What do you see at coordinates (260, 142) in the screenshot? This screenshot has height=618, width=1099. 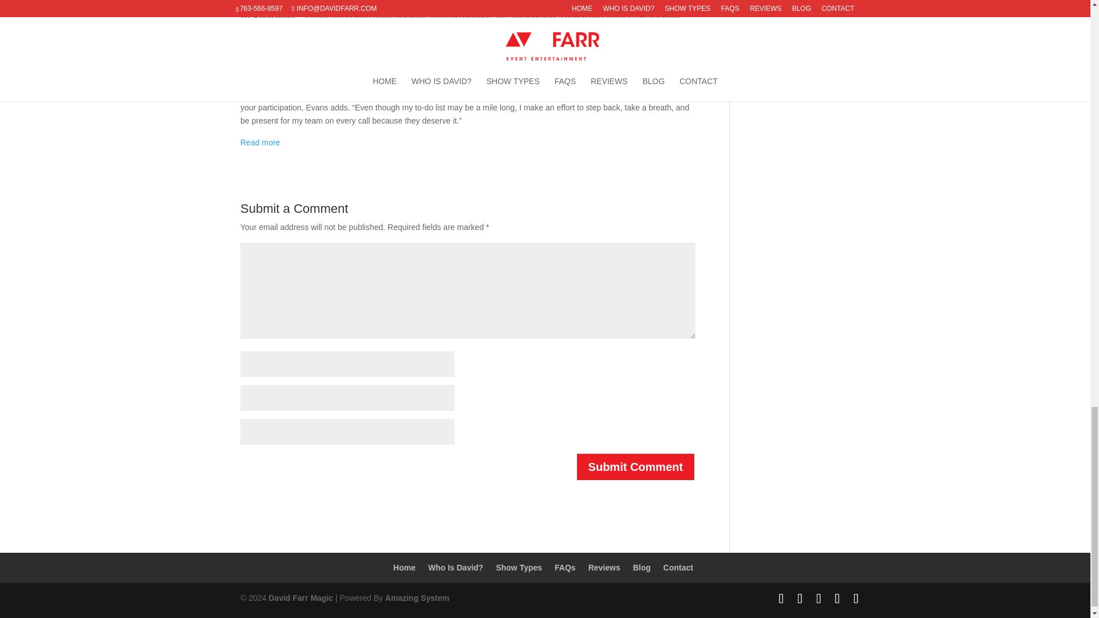 I see `Read more` at bounding box center [260, 142].